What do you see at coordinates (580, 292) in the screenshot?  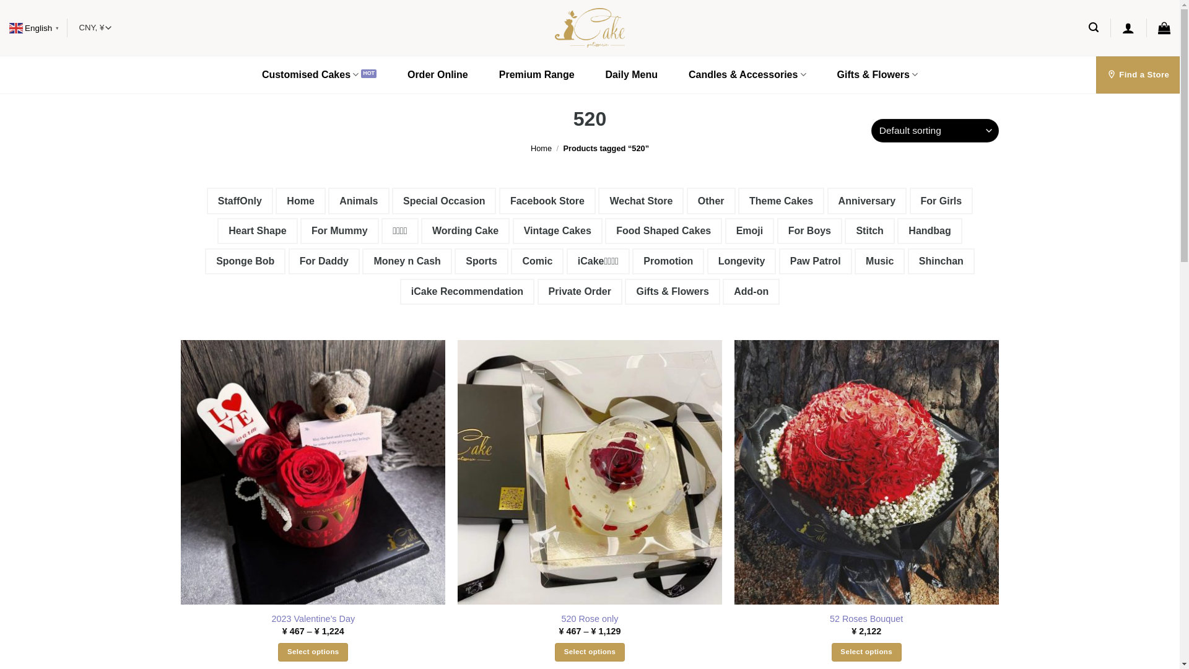 I see `Private Order` at bounding box center [580, 292].